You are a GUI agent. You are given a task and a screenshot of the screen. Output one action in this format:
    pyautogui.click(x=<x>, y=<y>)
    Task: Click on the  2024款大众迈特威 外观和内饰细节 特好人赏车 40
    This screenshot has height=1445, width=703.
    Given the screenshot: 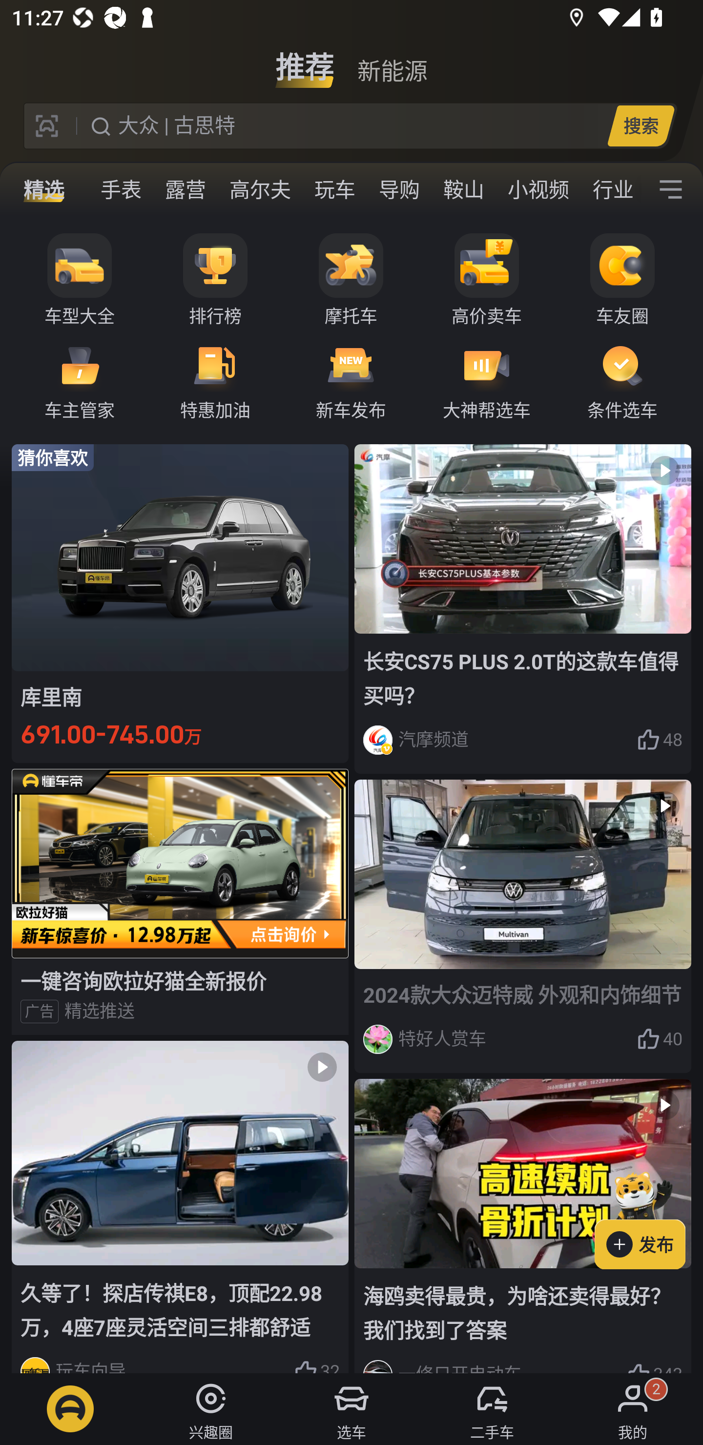 What is the action you would take?
    pyautogui.click(x=522, y=927)
    